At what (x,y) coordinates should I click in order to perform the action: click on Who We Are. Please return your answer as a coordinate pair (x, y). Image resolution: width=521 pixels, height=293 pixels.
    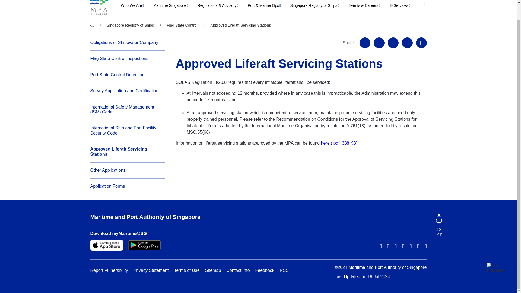
    Looking at the image, I should click on (131, 8).